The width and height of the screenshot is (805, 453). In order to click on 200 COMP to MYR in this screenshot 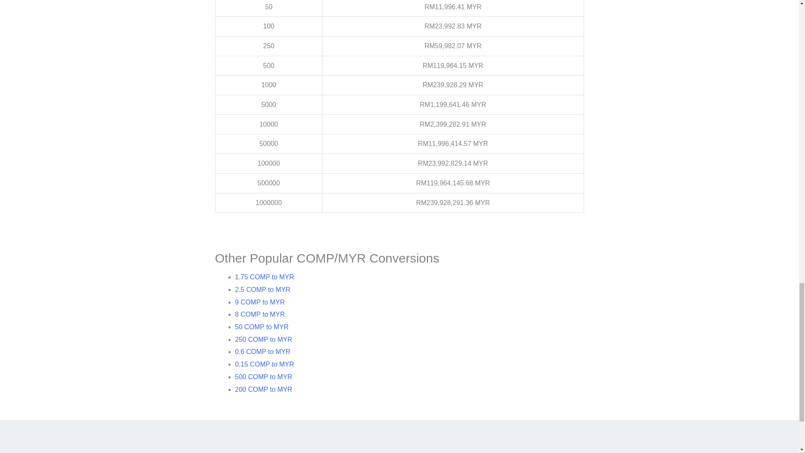, I will do `click(263, 389)`.